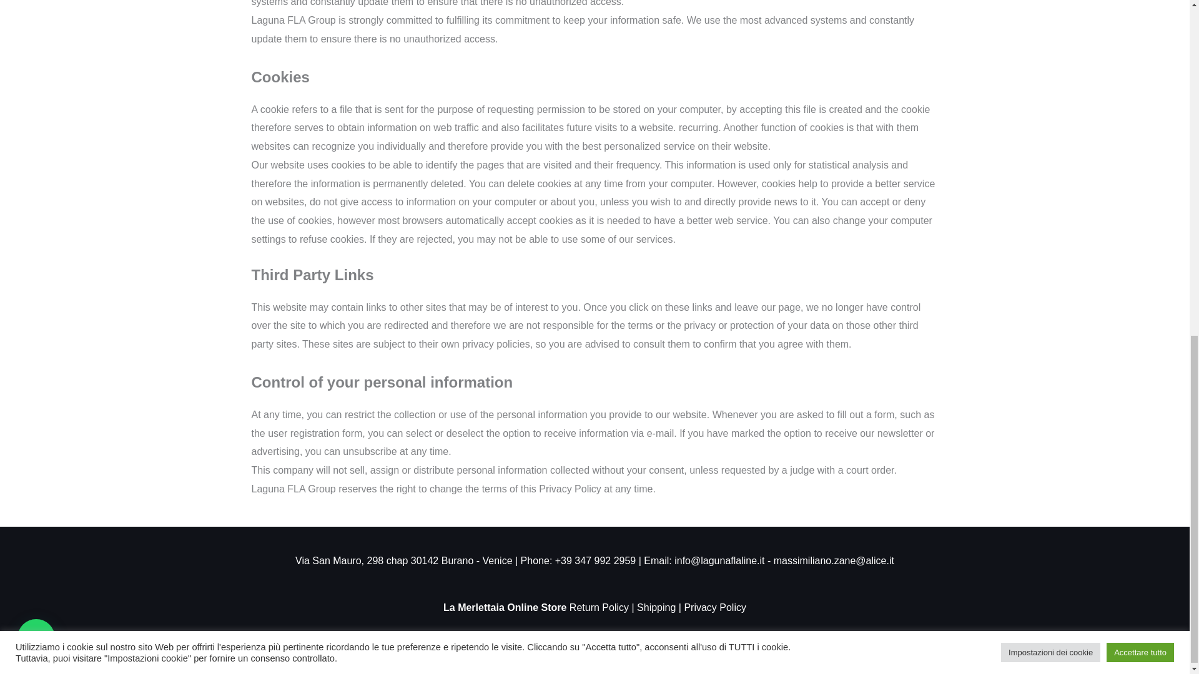 The image size is (1199, 674). What do you see at coordinates (532, 643) in the screenshot?
I see `Privacy Policy` at bounding box center [532, 643].